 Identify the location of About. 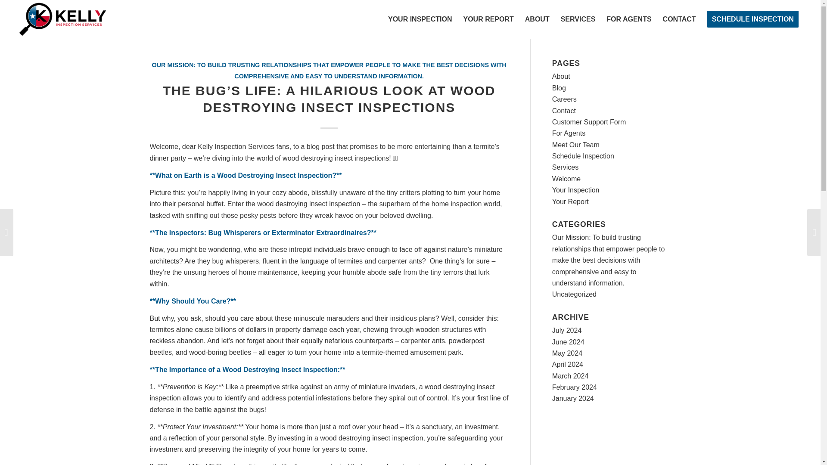
(561, 76).